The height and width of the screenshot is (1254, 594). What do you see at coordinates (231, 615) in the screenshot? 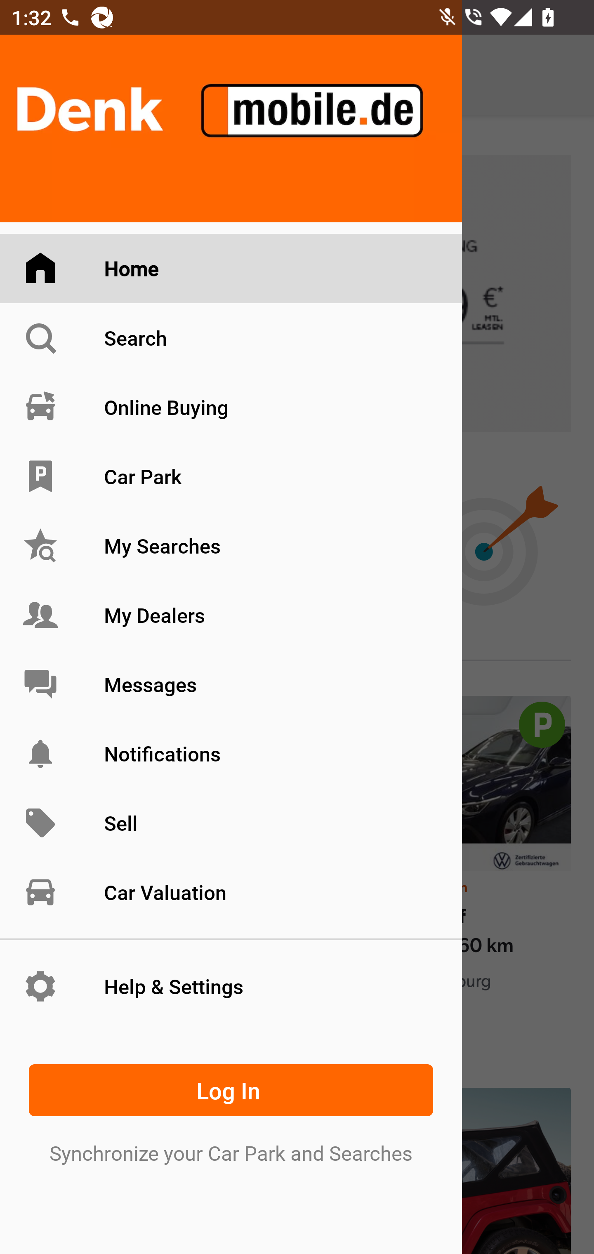
I see `My Dealers` at bounding box center [231, 615].